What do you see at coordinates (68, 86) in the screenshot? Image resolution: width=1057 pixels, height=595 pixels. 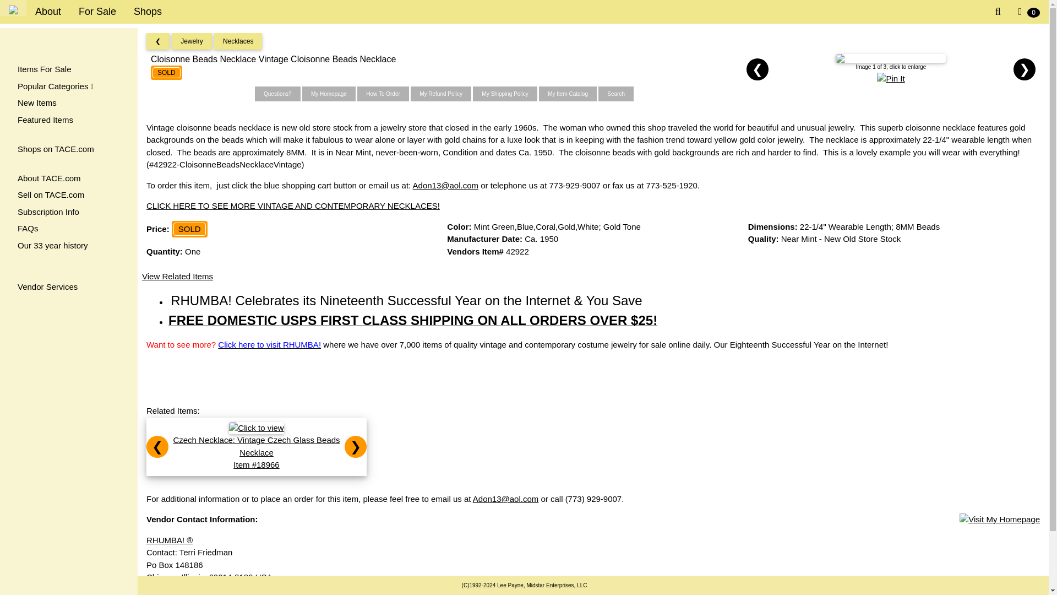 I see `Popular Categories ` at bounding box center [68, 86].